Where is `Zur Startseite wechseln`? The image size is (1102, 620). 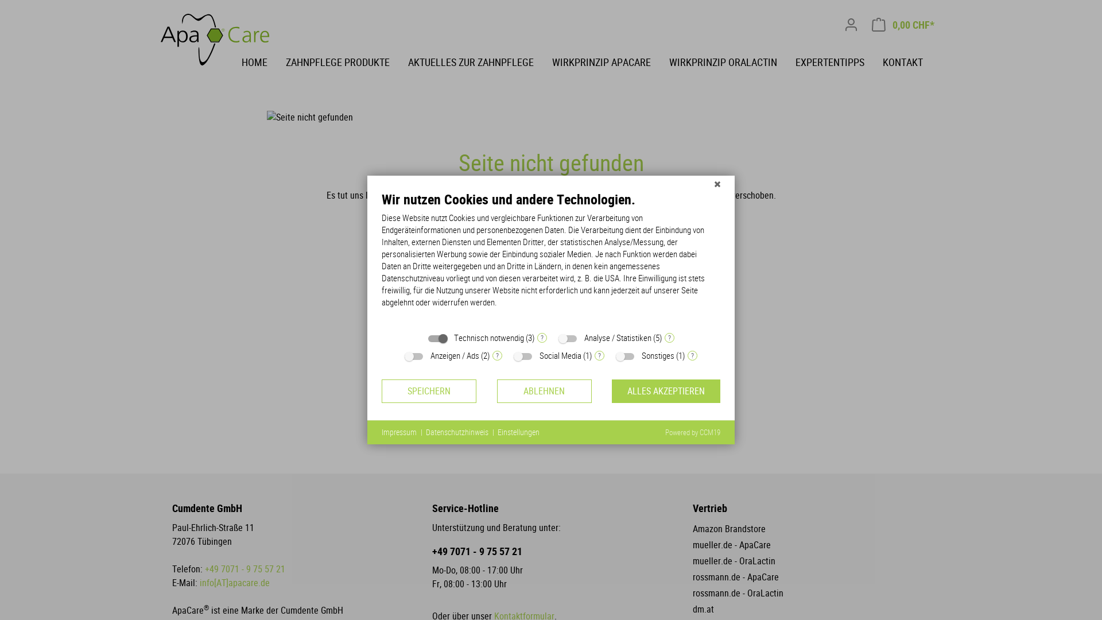 Zur Startseite wechseln is located at coordinates (218, 40).